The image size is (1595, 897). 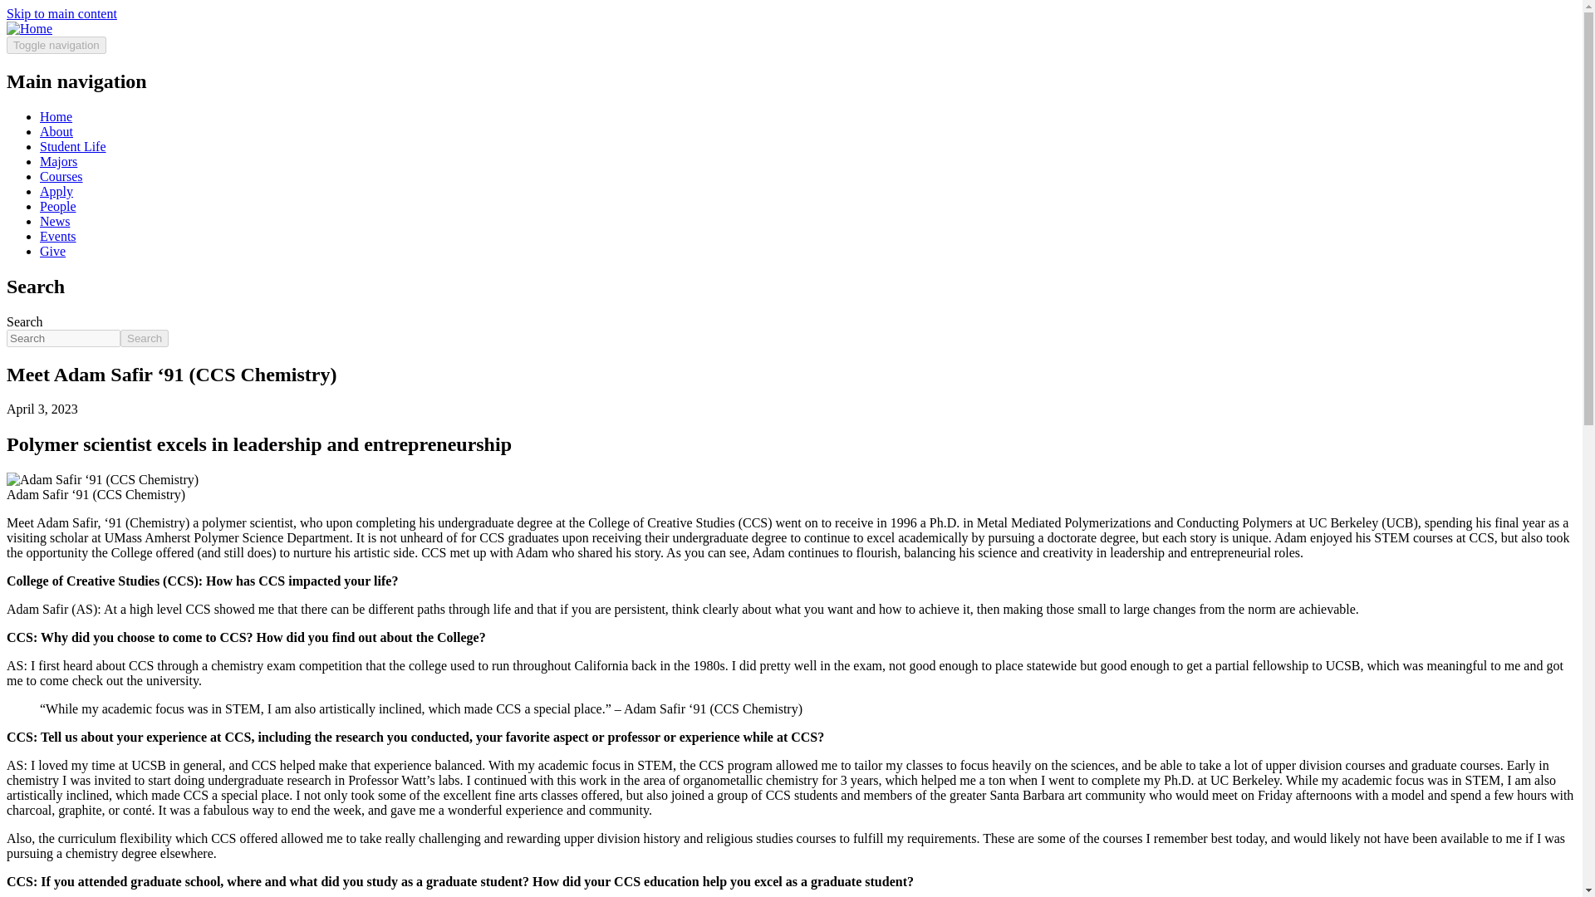 I want to click on Search, so click(x=145, y=338).